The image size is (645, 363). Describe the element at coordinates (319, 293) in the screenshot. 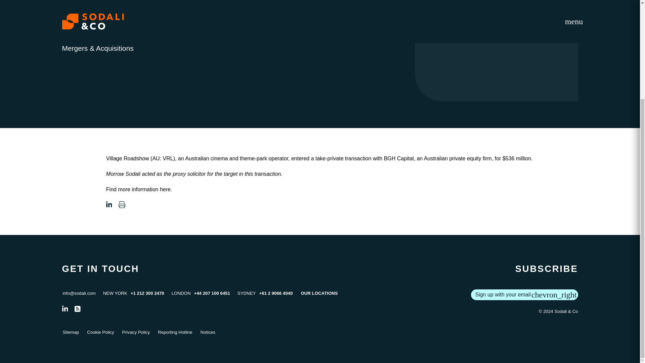

I see `OUR LOCATIONS` at that location.